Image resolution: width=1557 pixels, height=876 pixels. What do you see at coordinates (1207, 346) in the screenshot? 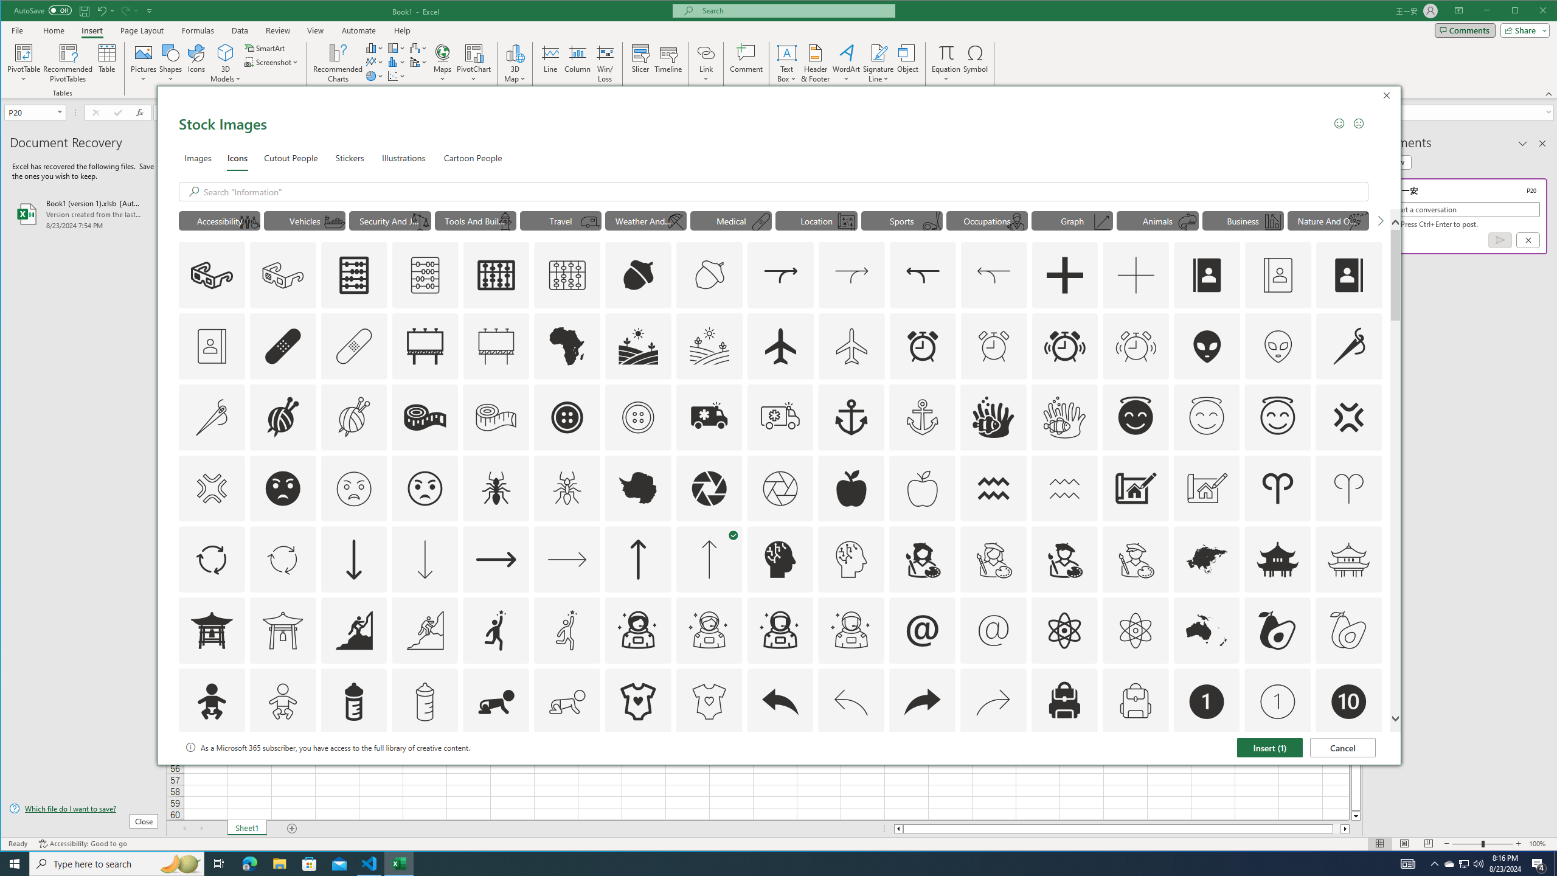
I see `AutomationID: Icons_AlienFace` at bounding box center [1207, 346].